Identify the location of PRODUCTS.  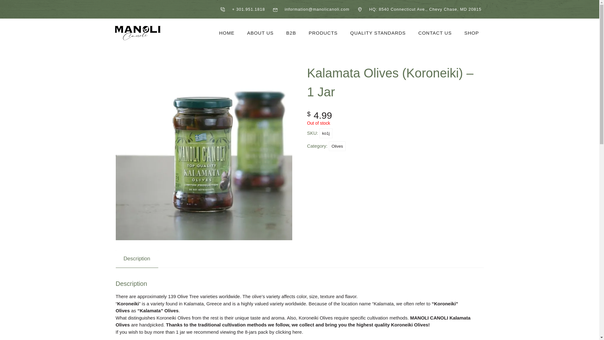
(323, 14).